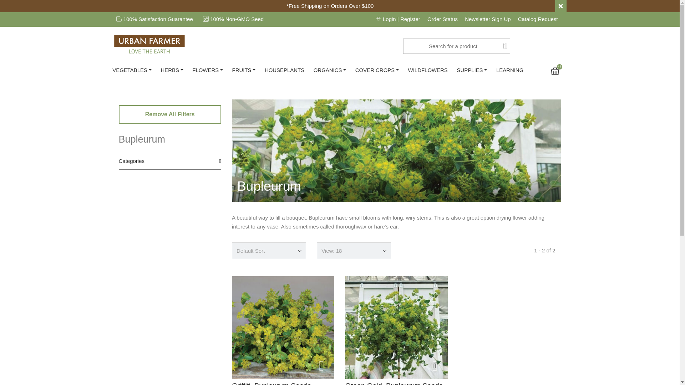 This screenshot has width=685, height=385. What do you see at coordinates (435, 366) in the screenshot?
I see `Quick View for Green Gold, Bupleurum Seeds` at bounding box center [435, 366].